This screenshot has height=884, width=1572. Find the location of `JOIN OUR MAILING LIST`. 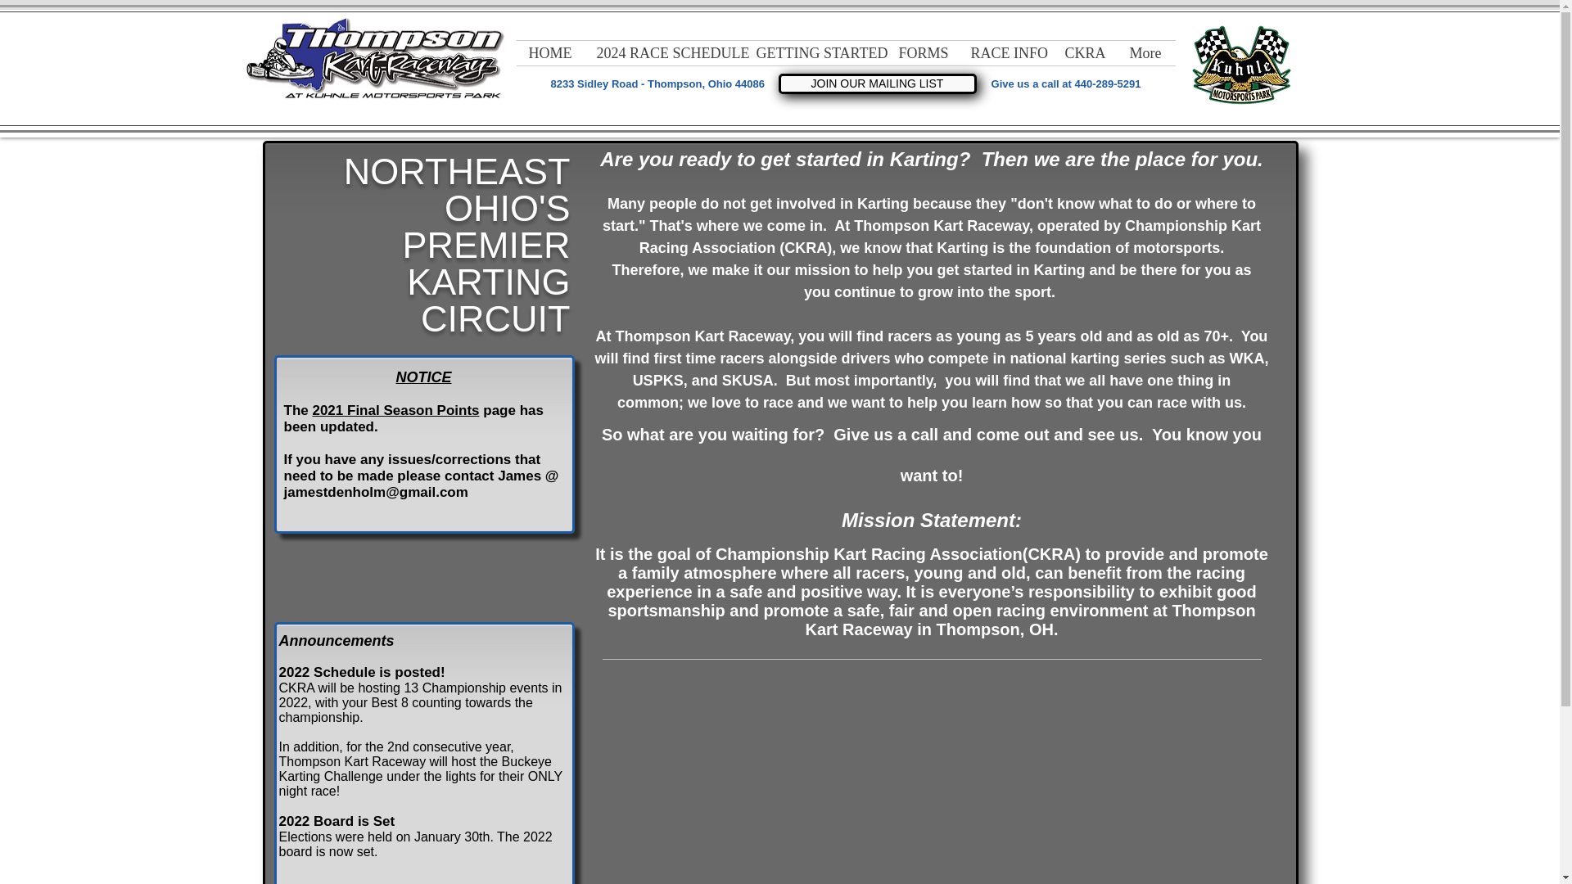

JOIN OUR MAILING LIST is located at coordinates (877, 83).